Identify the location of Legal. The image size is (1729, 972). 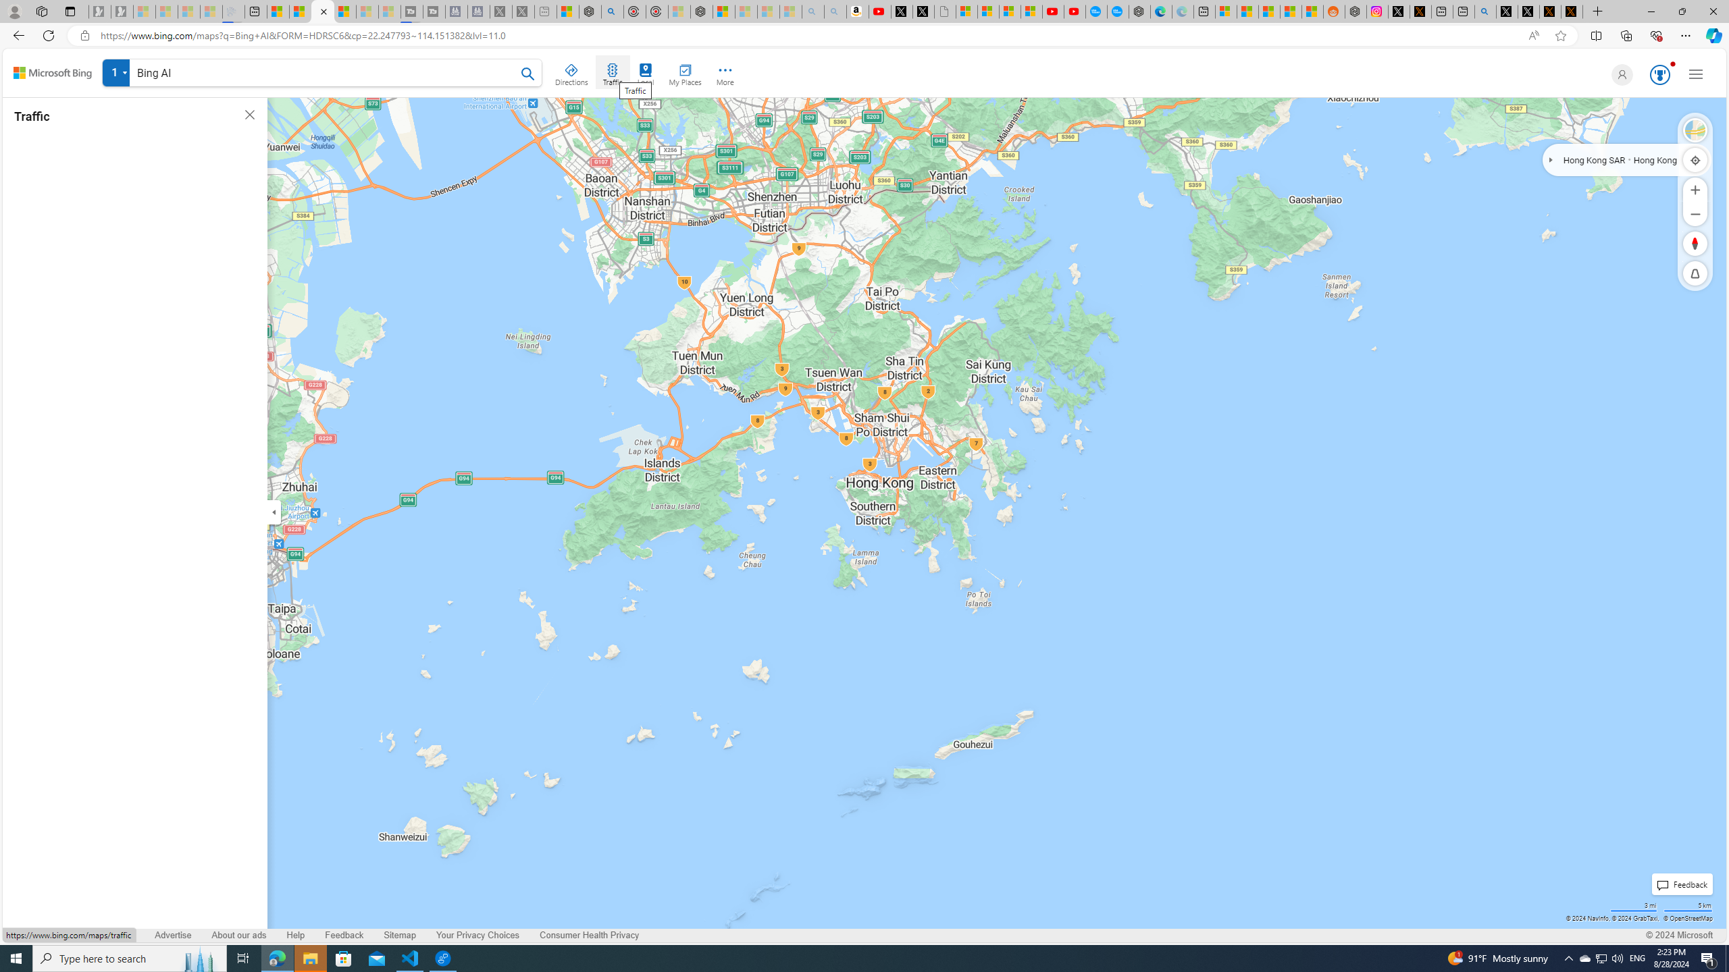
(123, 935).